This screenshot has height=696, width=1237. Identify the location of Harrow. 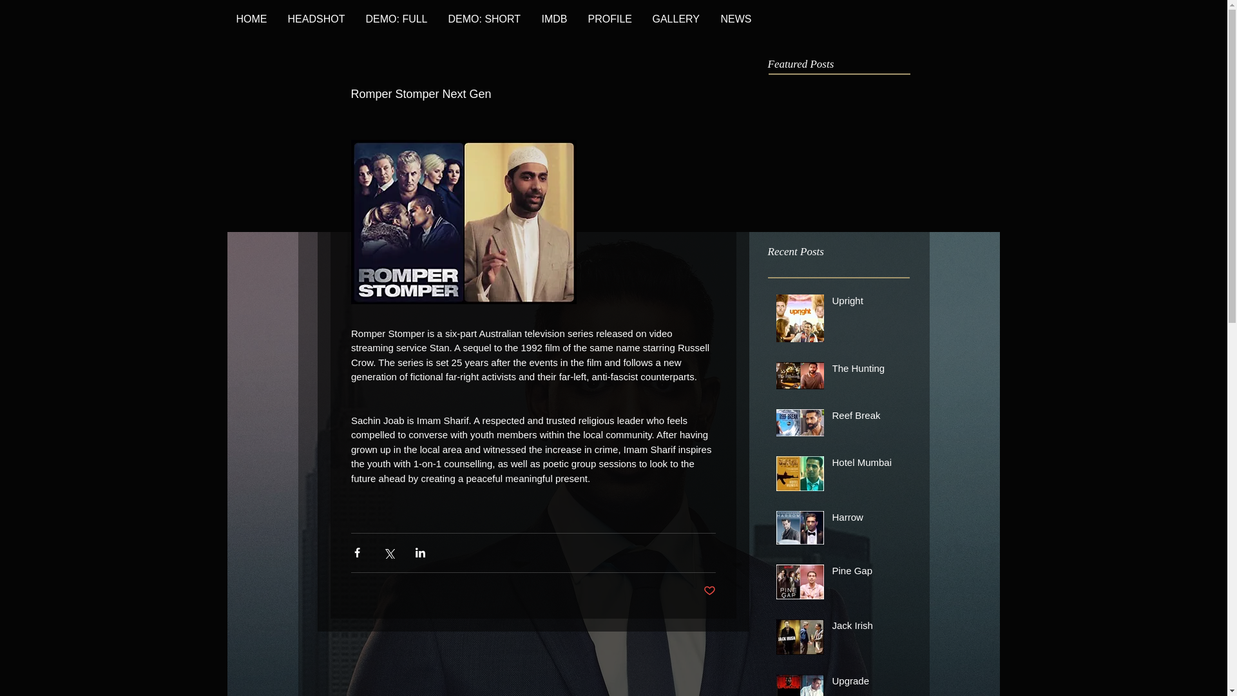
(867, 519).